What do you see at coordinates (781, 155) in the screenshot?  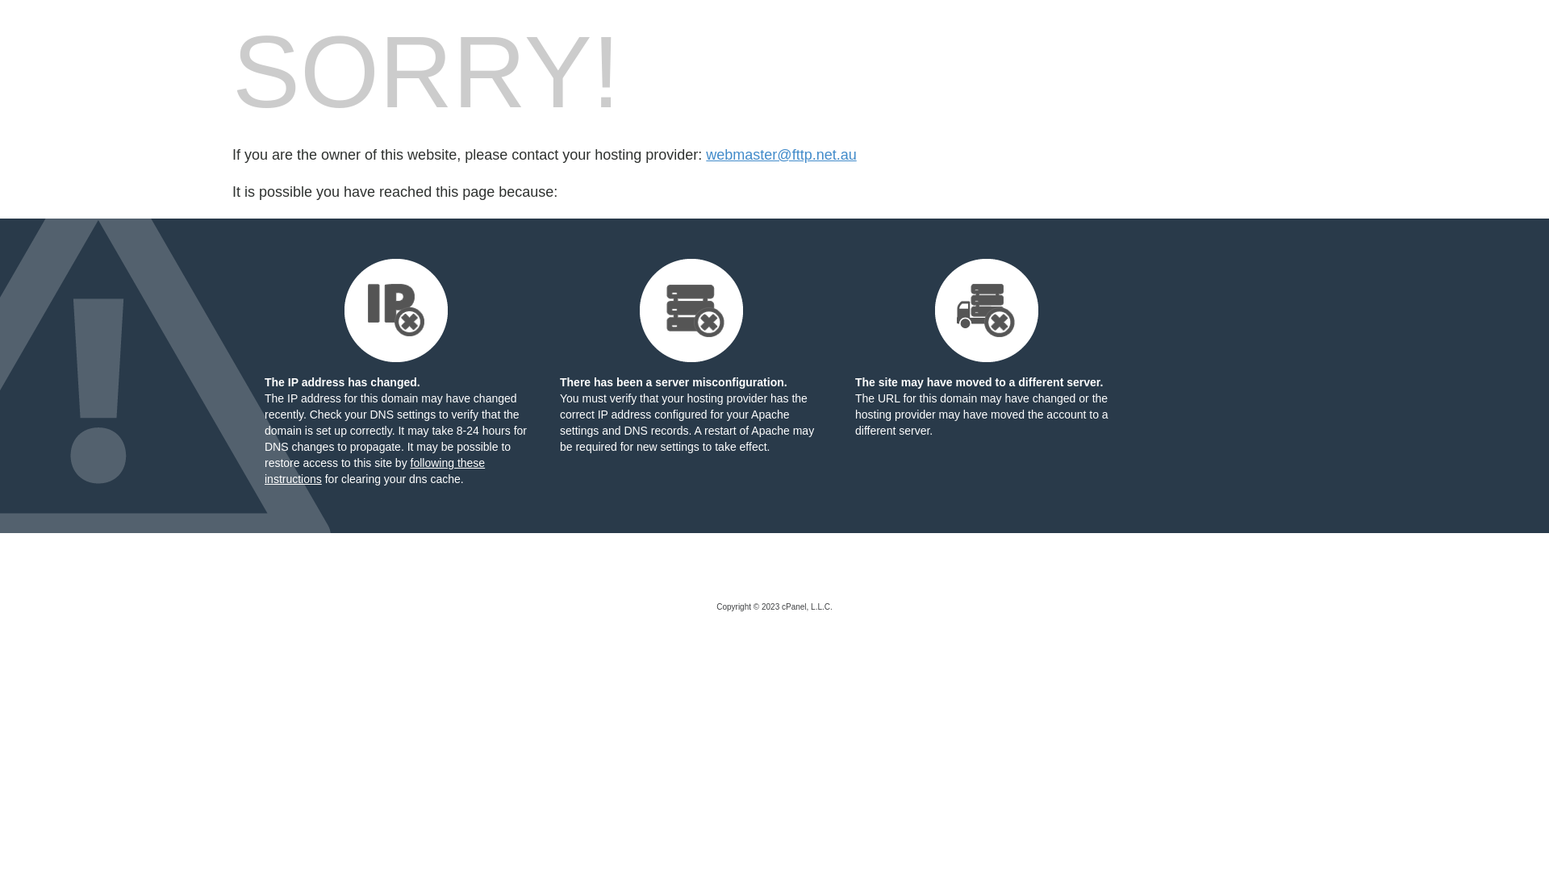 I see `webmaster@fttp.net.au` at bounding box center [781, 155].